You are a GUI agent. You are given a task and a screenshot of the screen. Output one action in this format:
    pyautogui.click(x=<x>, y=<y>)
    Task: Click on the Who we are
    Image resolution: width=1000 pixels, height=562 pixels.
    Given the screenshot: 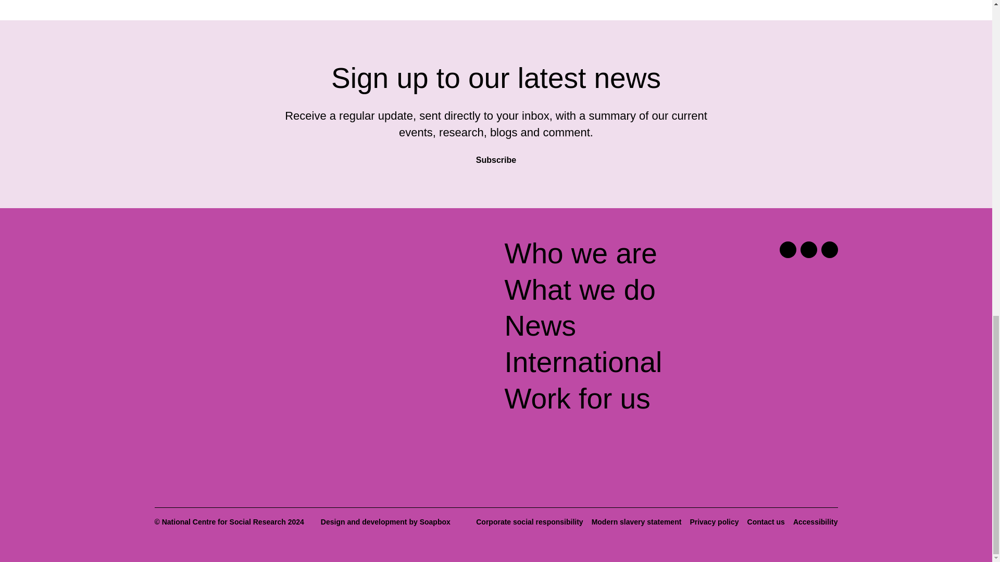 What is the action you would take?
    pyautogui.click(x=580, y=253)
    